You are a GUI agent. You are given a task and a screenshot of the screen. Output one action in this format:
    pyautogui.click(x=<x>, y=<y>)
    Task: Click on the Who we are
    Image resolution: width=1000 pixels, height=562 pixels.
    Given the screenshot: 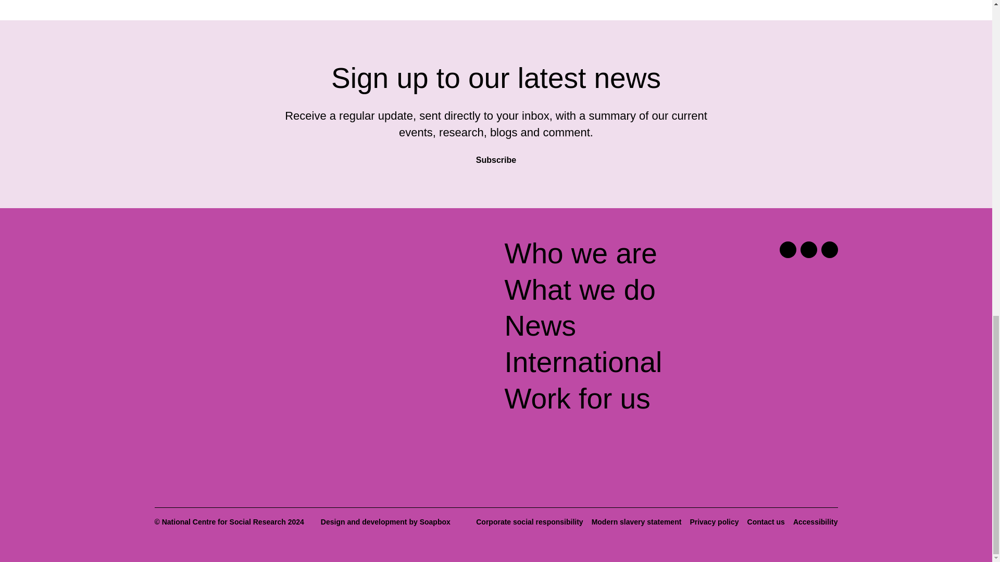 What is the action you would take?
    pyautogui.click(x=580, y=253)
    